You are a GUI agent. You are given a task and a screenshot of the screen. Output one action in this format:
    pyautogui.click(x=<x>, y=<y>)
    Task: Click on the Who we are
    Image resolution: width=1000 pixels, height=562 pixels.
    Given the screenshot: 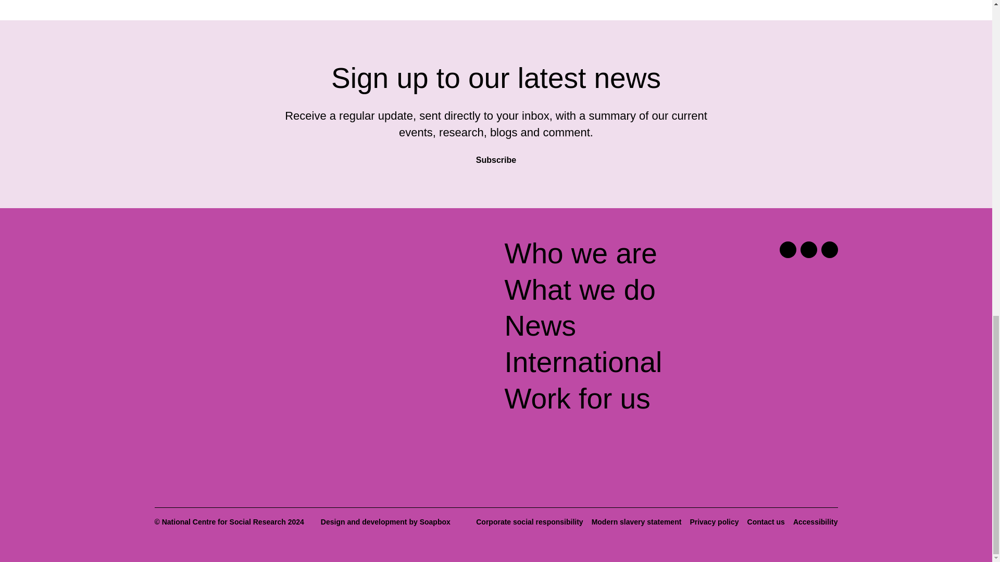 What is the action you would take?
    pyautogui.click(x=580, y=253)
    